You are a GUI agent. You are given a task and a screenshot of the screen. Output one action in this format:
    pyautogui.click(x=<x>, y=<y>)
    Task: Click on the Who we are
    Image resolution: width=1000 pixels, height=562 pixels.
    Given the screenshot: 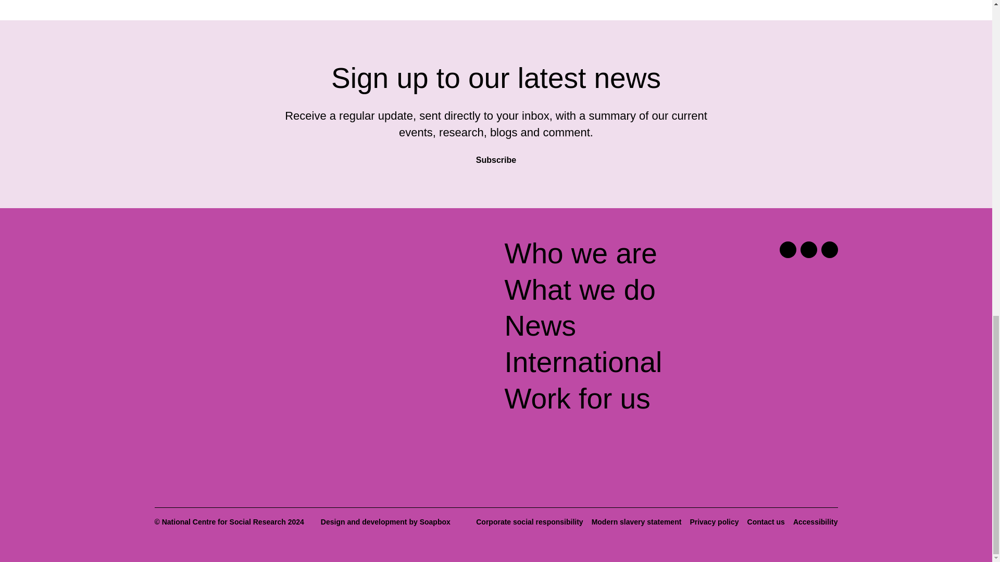 What is the action you would take?
    pyautogui.click(x=580, y=253)
    